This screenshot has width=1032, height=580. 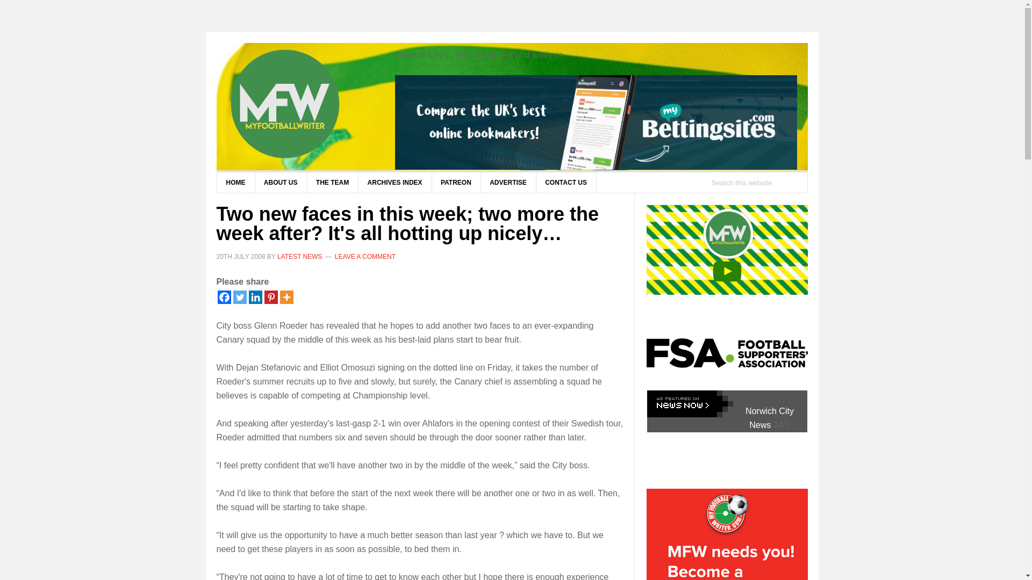 I want to click on PATREON, so click(x=456, y=182).